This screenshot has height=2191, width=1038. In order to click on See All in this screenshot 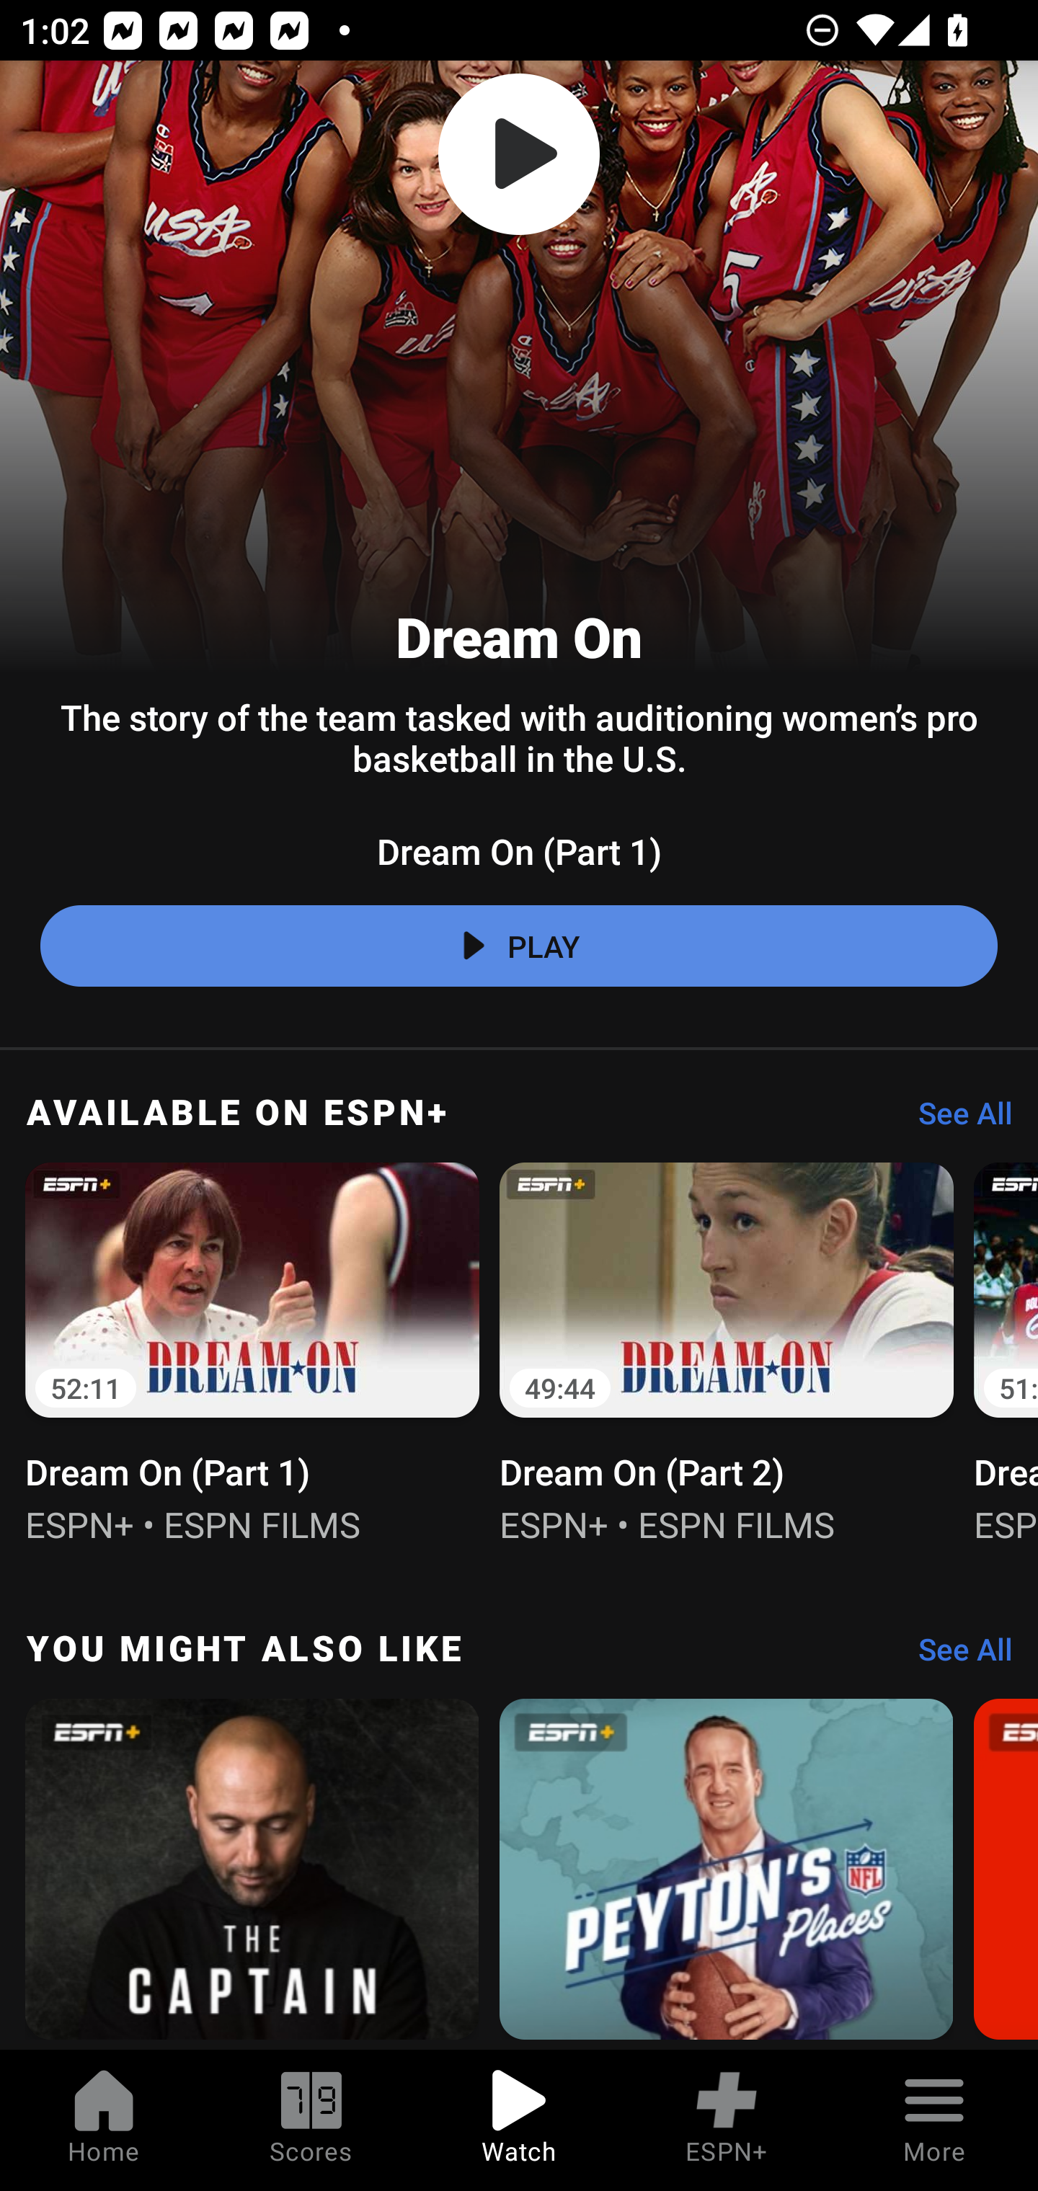, I will do `click(955, 1656)`.